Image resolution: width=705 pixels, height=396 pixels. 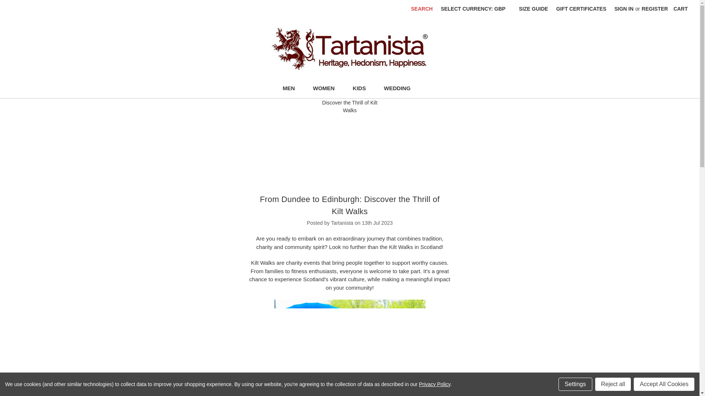 I want to click on REGISTER, so click(x=655, y=9).